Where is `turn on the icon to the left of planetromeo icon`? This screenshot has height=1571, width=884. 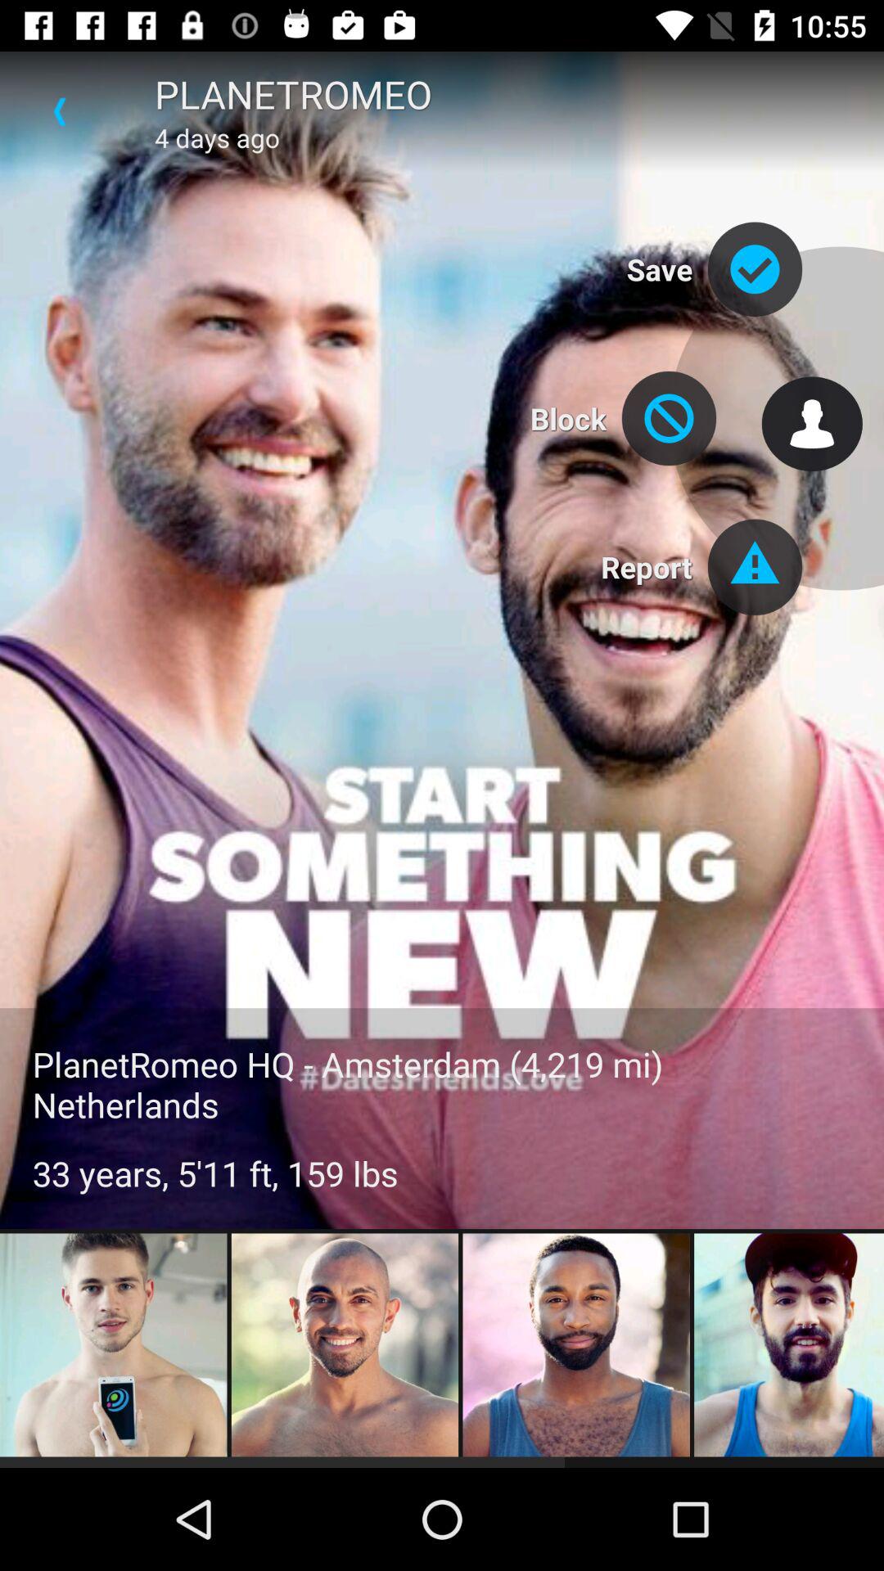
turn on the icon to the left of planetromeo icon is located at coordinates (60, 111).